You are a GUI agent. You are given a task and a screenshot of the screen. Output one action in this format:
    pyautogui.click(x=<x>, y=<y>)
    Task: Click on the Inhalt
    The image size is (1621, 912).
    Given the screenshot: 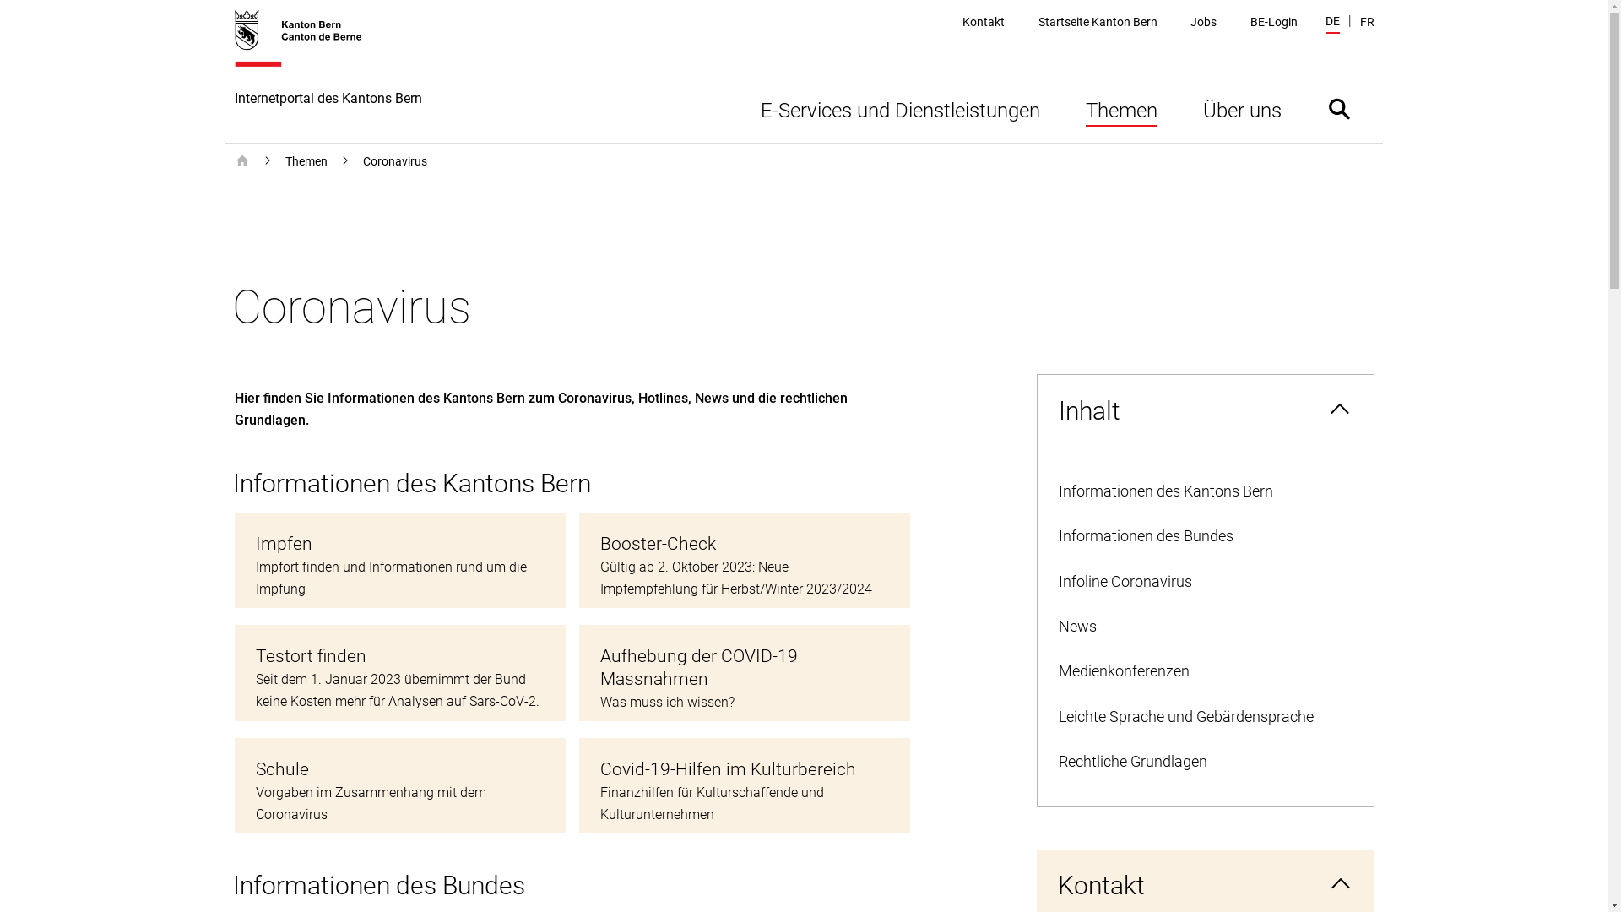 What is the action you would take?
    pyautogui.click(x=1205, y=411)
    